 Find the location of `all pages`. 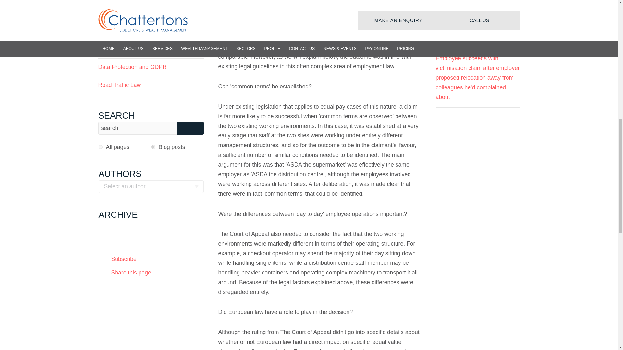

all pages is located at coordinates (101, 147).